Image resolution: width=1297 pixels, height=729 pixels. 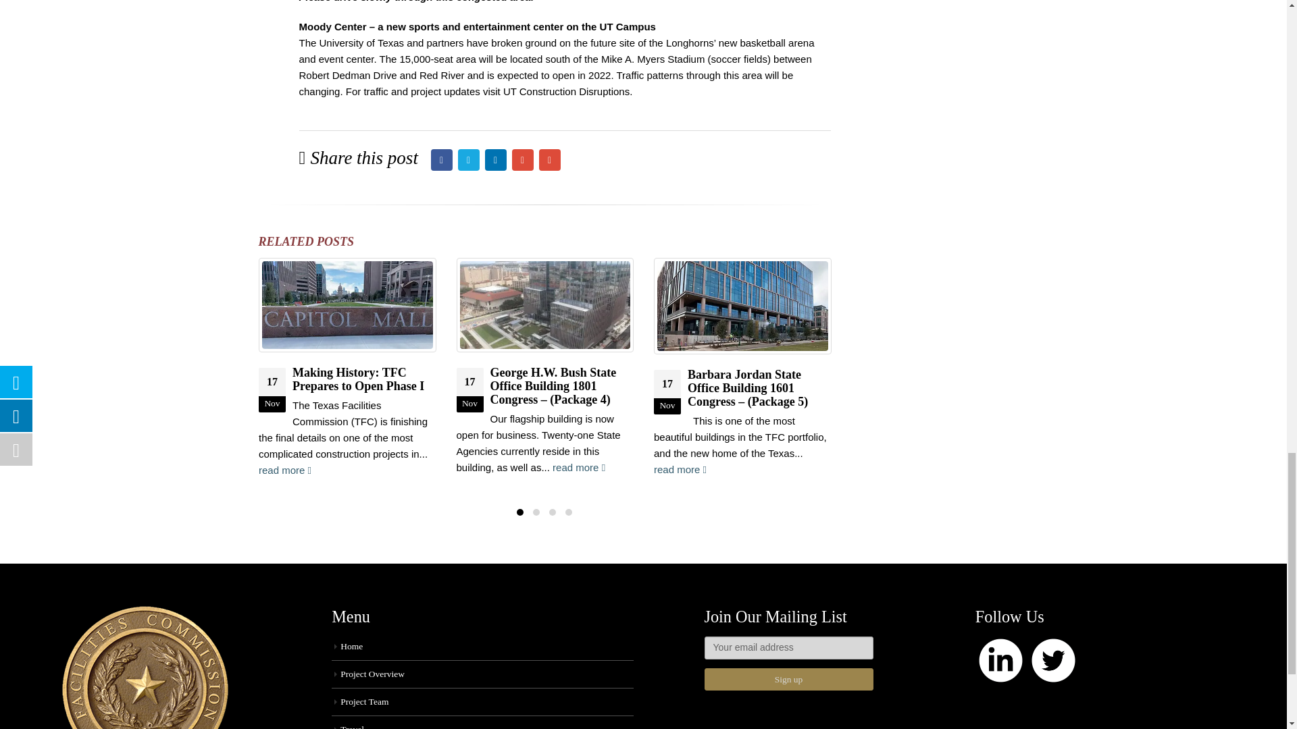 I want to click on UT Construction Disruptions, so click(x=566, y=91).